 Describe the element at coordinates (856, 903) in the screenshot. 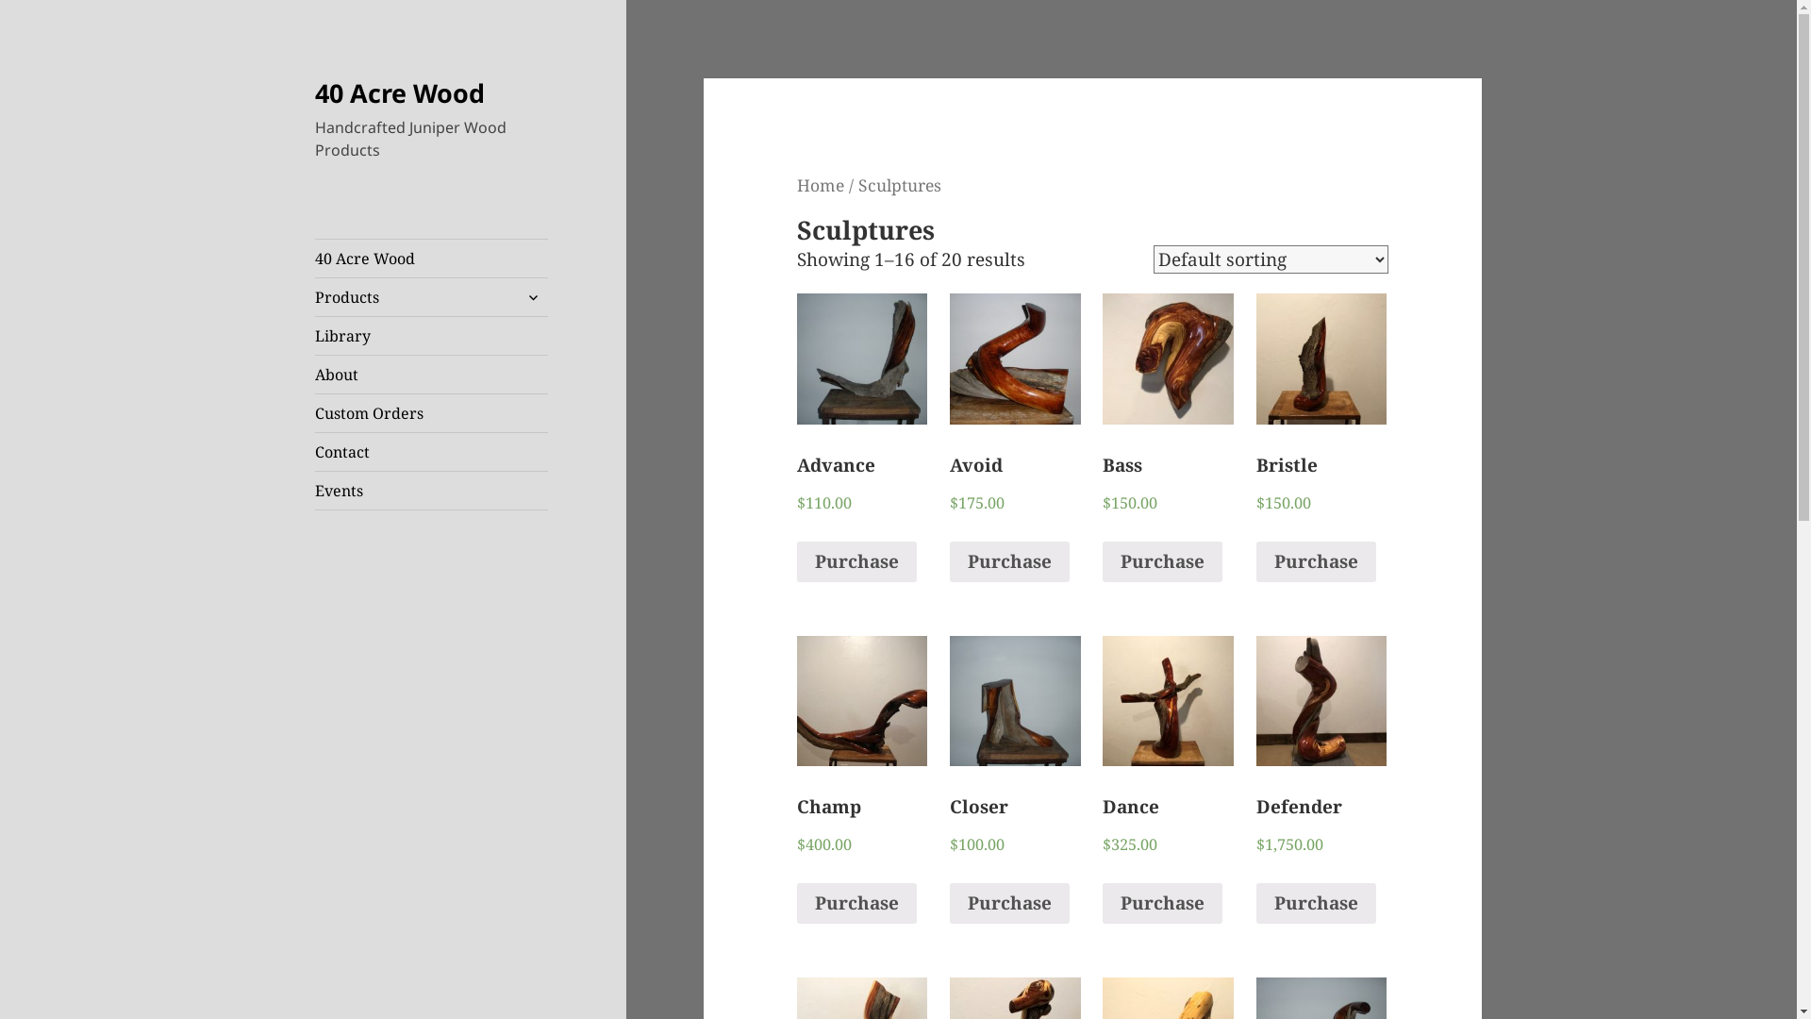

I see `Purchase` at that location.